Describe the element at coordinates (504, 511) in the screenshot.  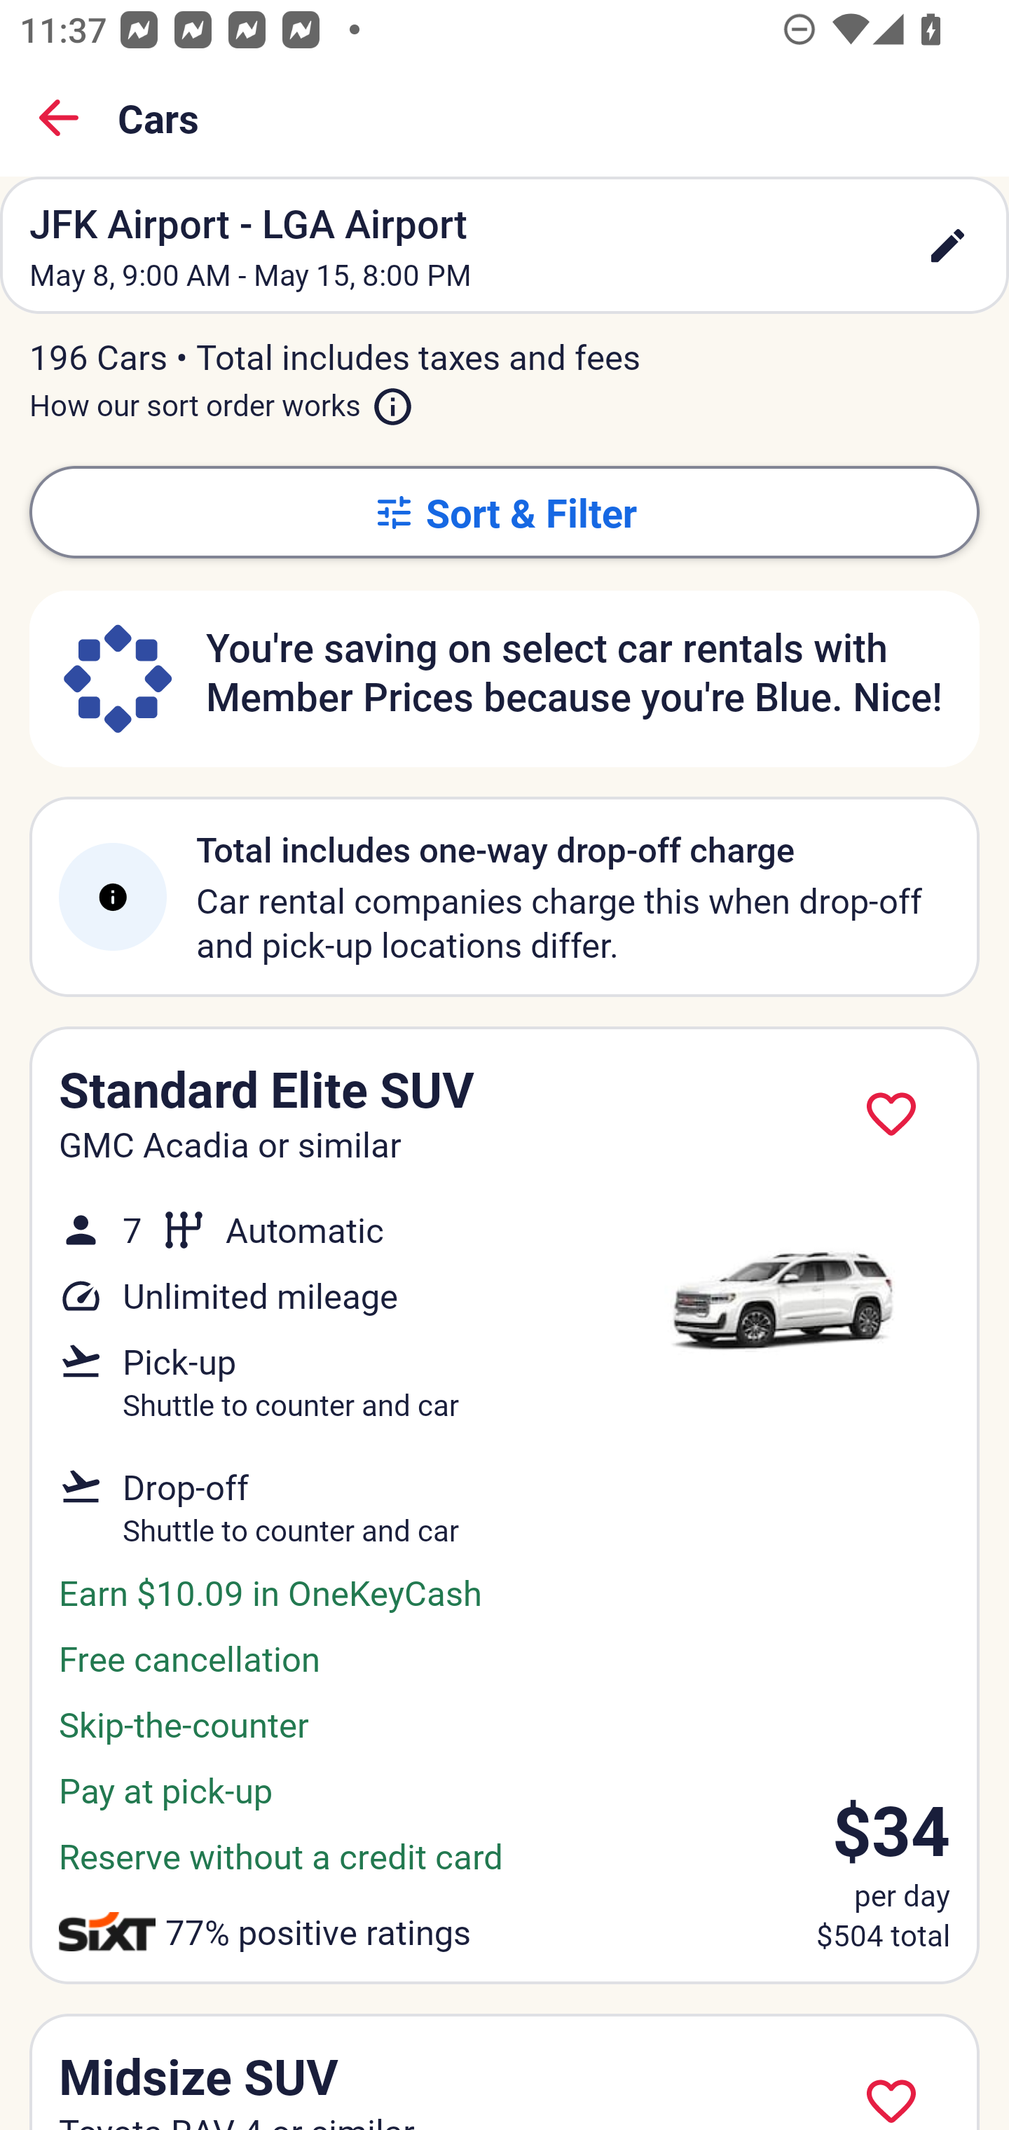
I see `Sort & Filter` at that location.